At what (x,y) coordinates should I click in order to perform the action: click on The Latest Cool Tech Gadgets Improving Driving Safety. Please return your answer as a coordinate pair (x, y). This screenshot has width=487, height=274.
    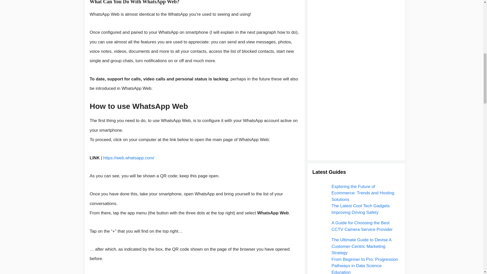
    Looking at the image, I should click on (361, 5).